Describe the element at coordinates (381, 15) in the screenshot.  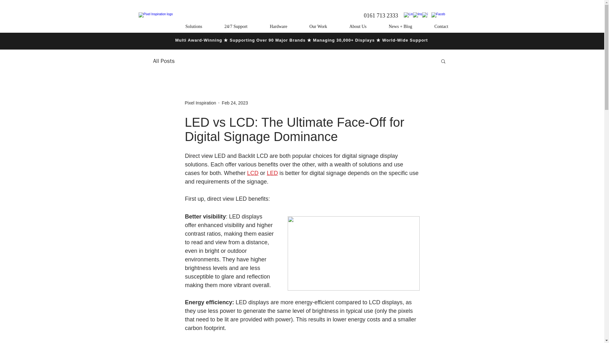
I see `0161 713 2333` at that location.